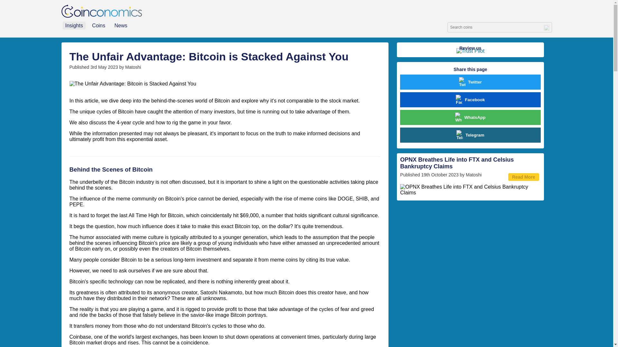 The width and height of the screenshot is (618, 347). What do you see at coordinates (470, 135) in the screenshot?
I see `Telegram` at bounding box center [470, 135].